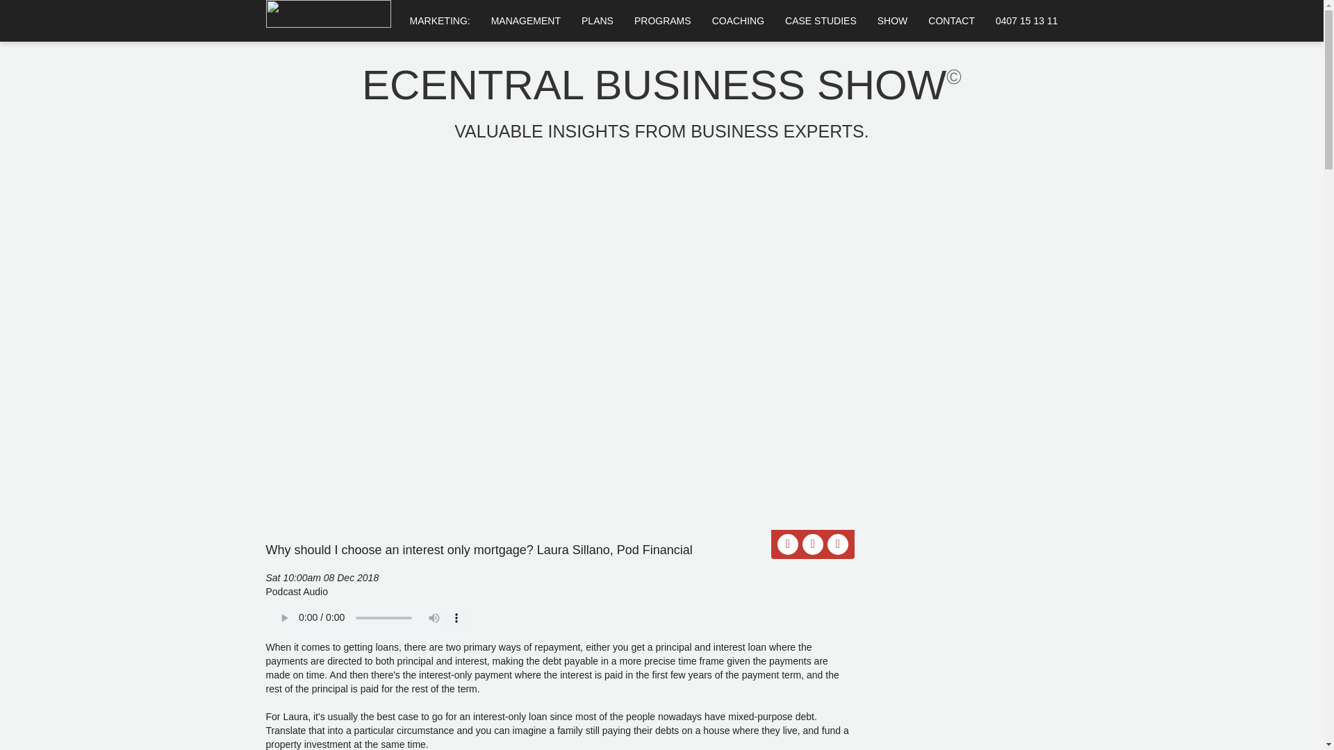 Image resolution: width=1334 pixels, height=750 pixels. I want to click on COACHING, so click(738, 21).